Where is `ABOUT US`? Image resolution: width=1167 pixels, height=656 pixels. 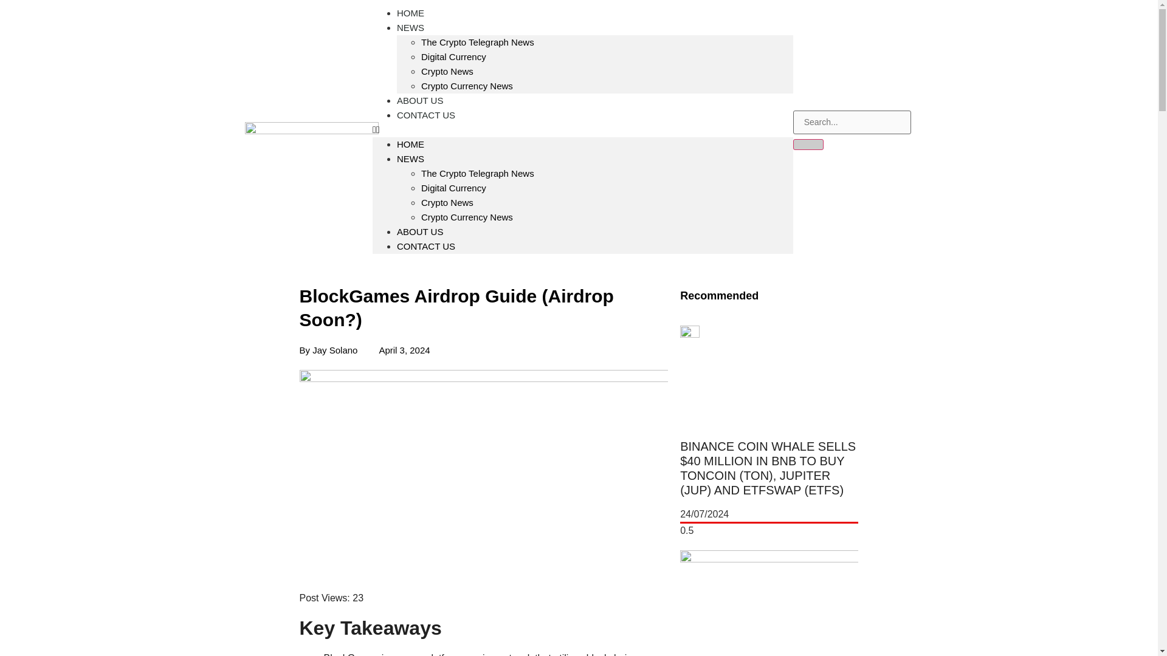
ABOUT US is located at coordinates (419, 231).